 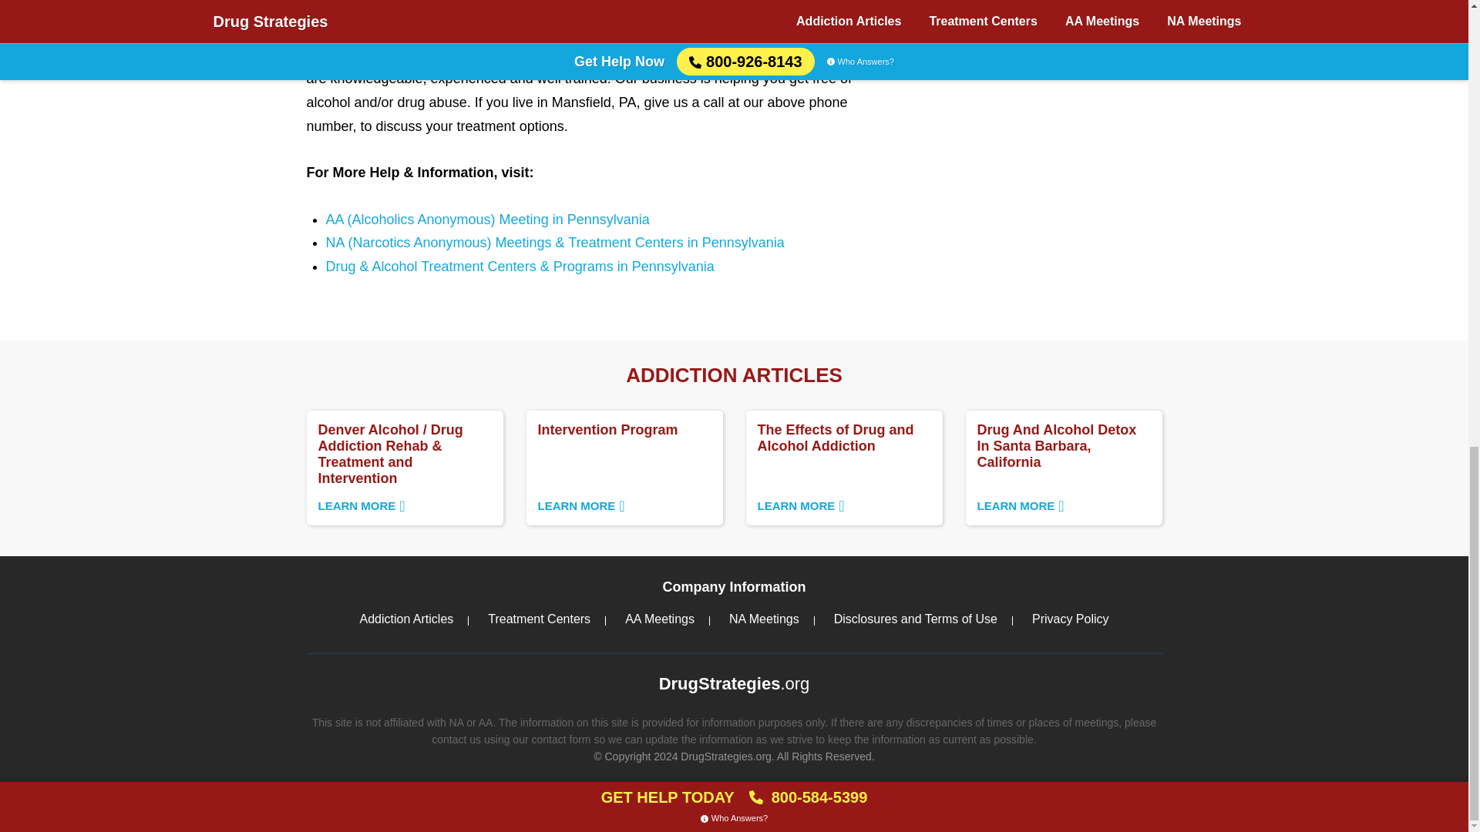 What do you see at coordinates (405, 618) in the screenshot?
I see `Disclosures and Terms of Use` at bounding box center [405, 618].